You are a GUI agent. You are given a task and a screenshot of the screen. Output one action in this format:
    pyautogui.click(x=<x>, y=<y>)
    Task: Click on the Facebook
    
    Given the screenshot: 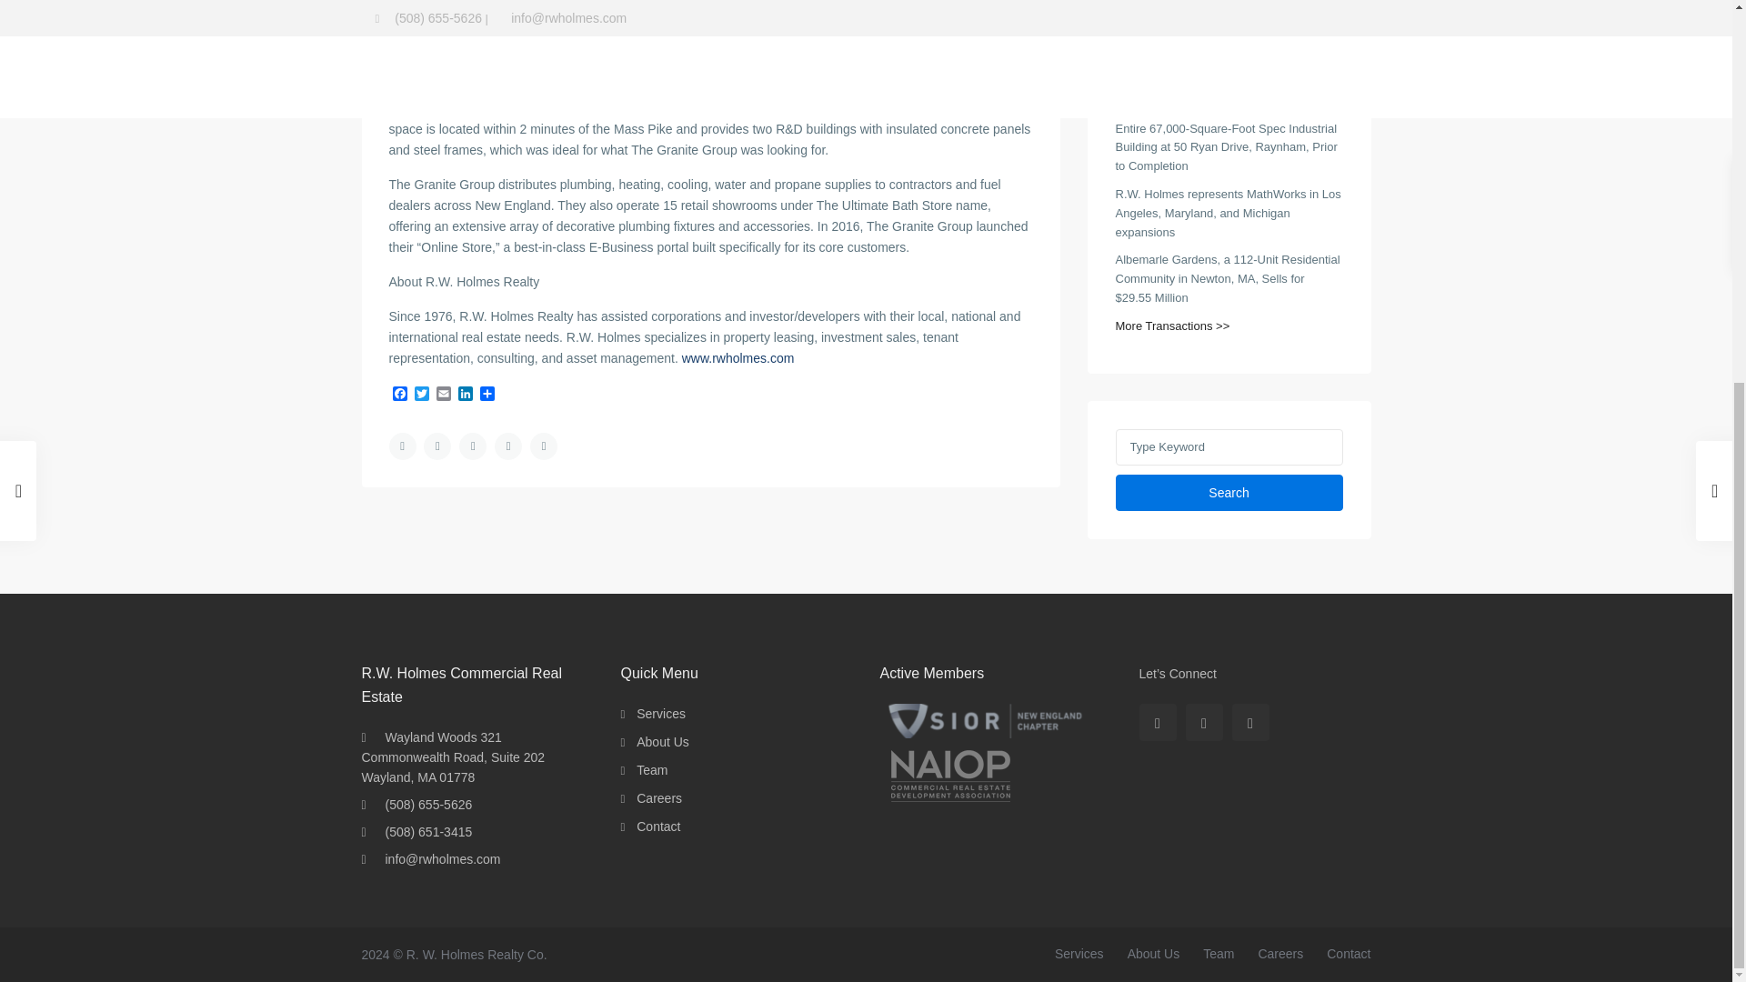 What is the action you would take?
    pyautogui.click(x=400, y=395)
    